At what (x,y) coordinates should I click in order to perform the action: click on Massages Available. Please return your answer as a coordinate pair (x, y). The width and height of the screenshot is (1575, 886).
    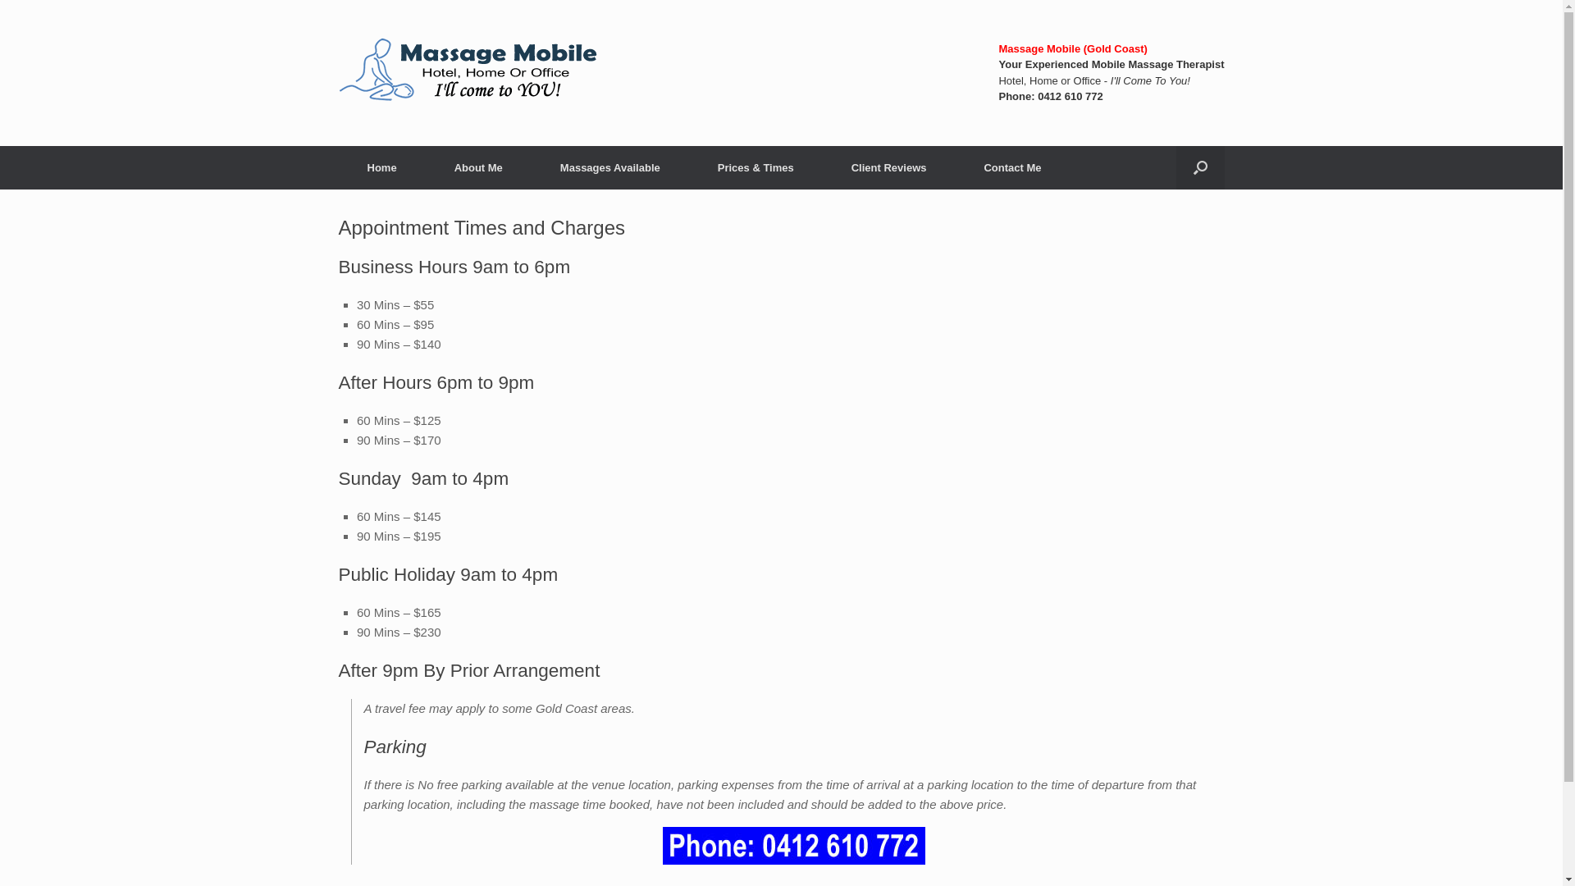
    Looking at the image, I should click on (610, 167).